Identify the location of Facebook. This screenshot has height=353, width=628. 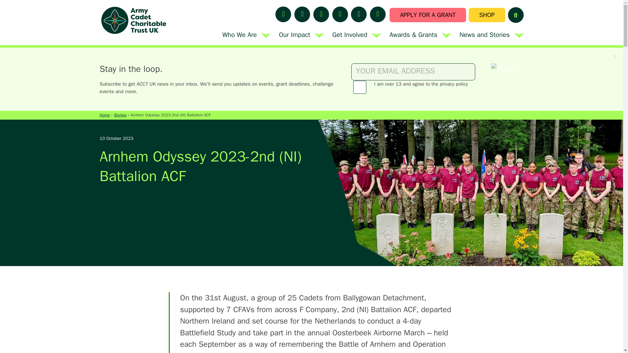
(283, 14).